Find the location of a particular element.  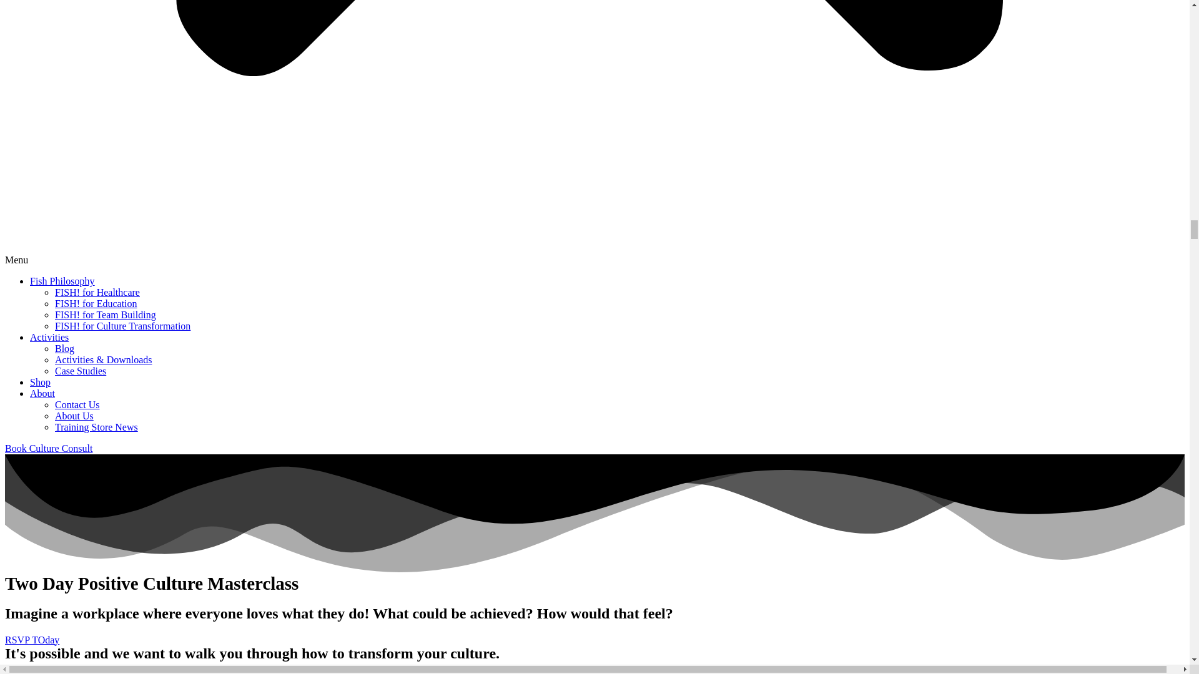

Case Studies is located at coordinates (81, 371).